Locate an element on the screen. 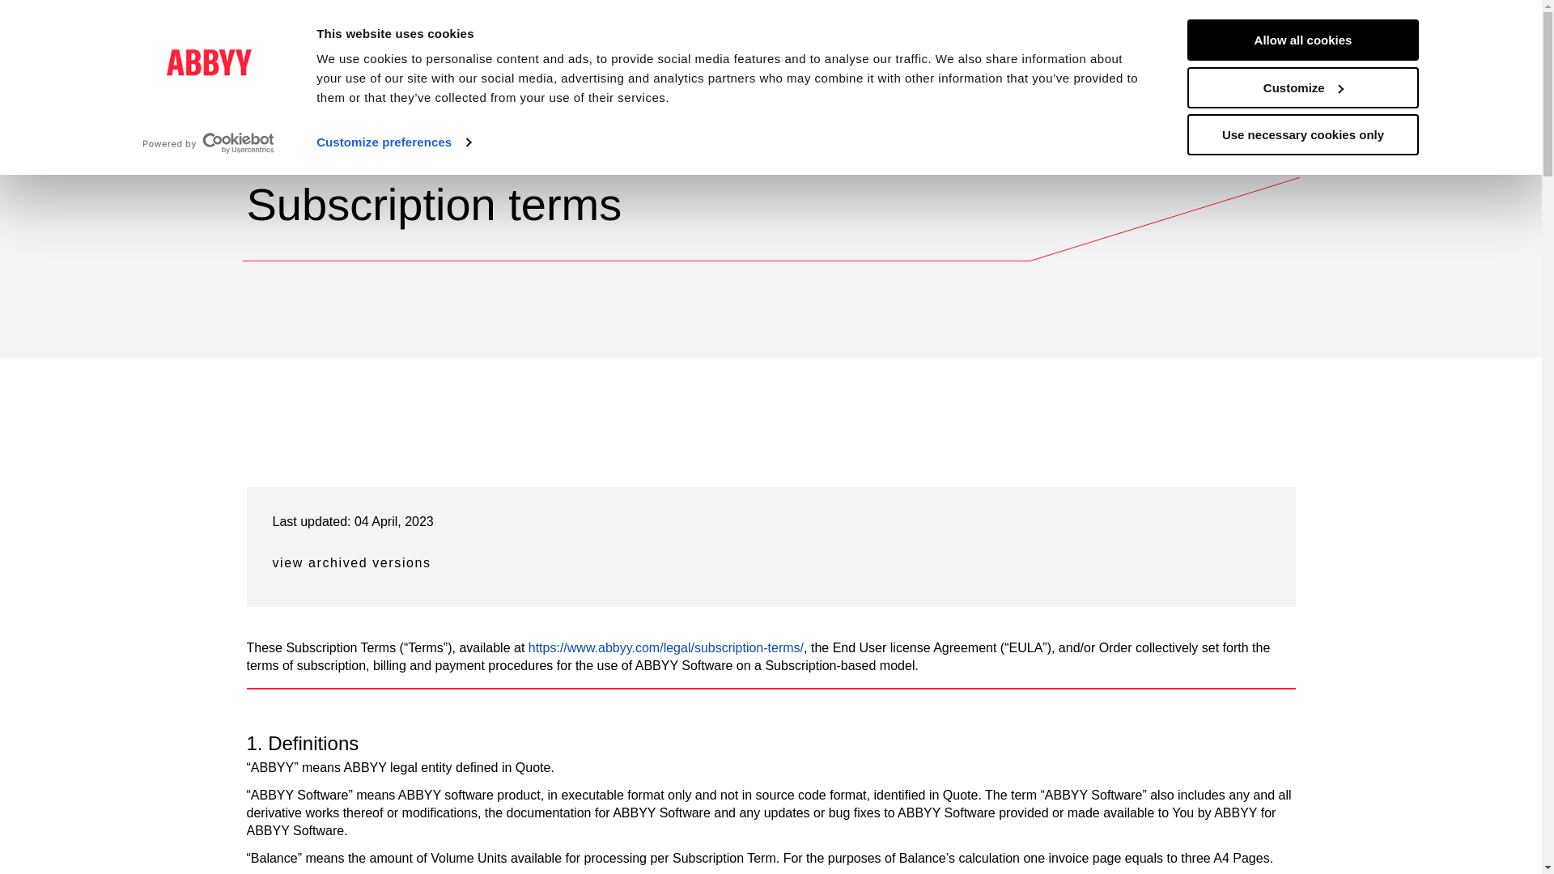 The image size is (1554, 874). Customize preferences is located at coordinates (393, 142).